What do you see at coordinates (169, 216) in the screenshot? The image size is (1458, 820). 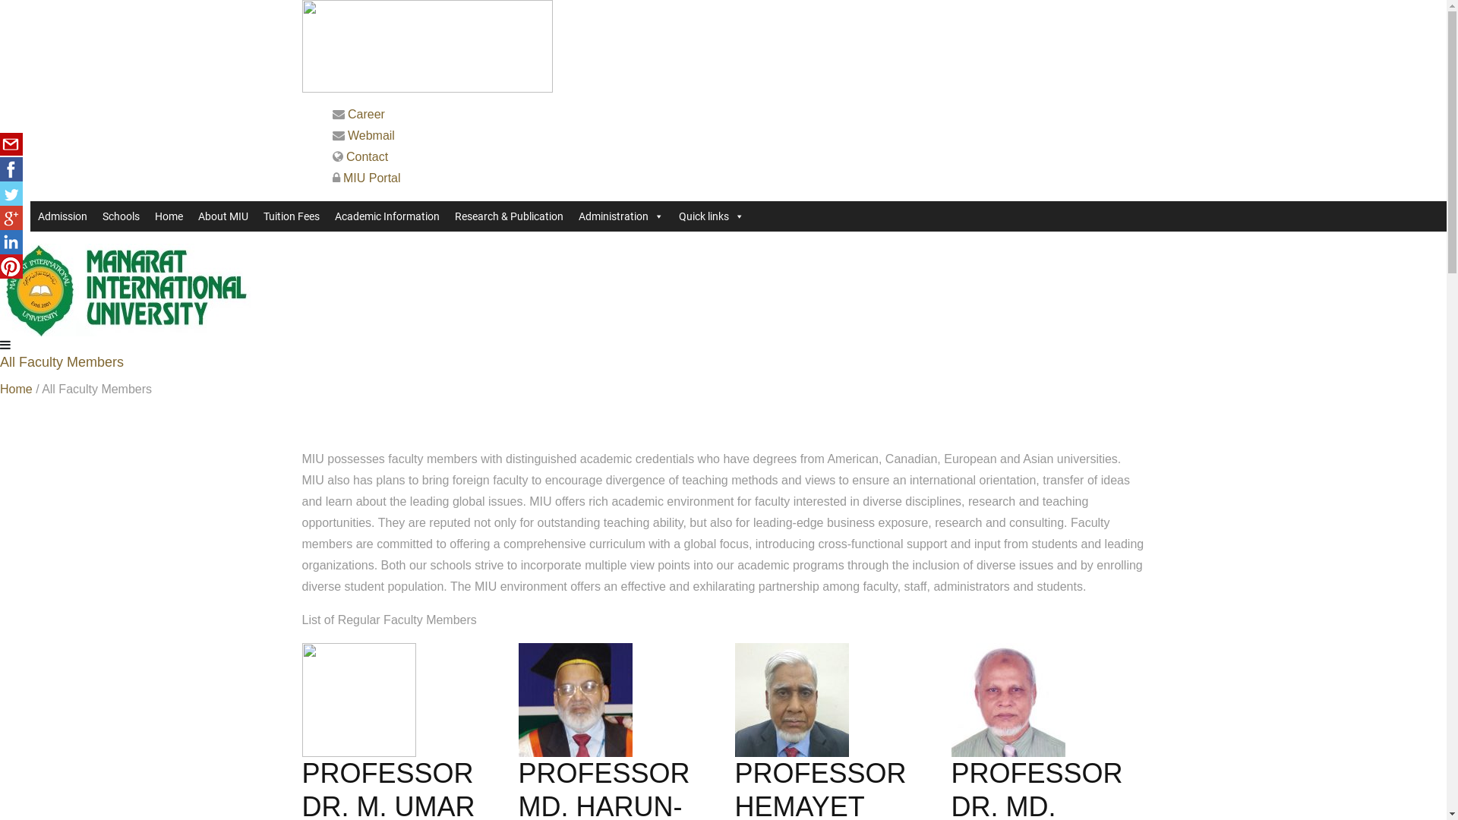 I see `Home` at bounding box center [169, 216].